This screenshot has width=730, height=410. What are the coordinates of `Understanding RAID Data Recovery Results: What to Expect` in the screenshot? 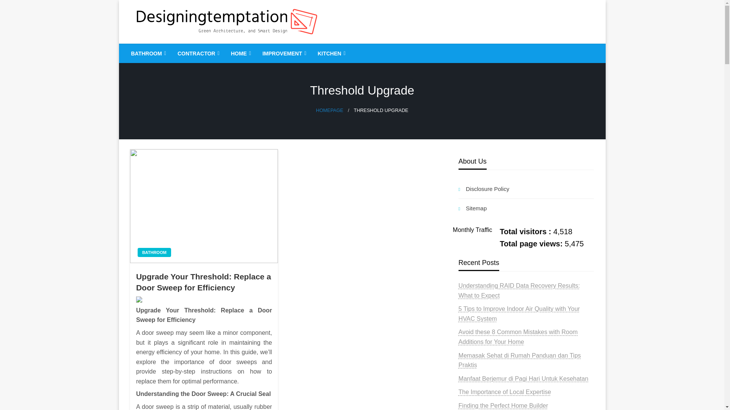 It's located at (519, 291).